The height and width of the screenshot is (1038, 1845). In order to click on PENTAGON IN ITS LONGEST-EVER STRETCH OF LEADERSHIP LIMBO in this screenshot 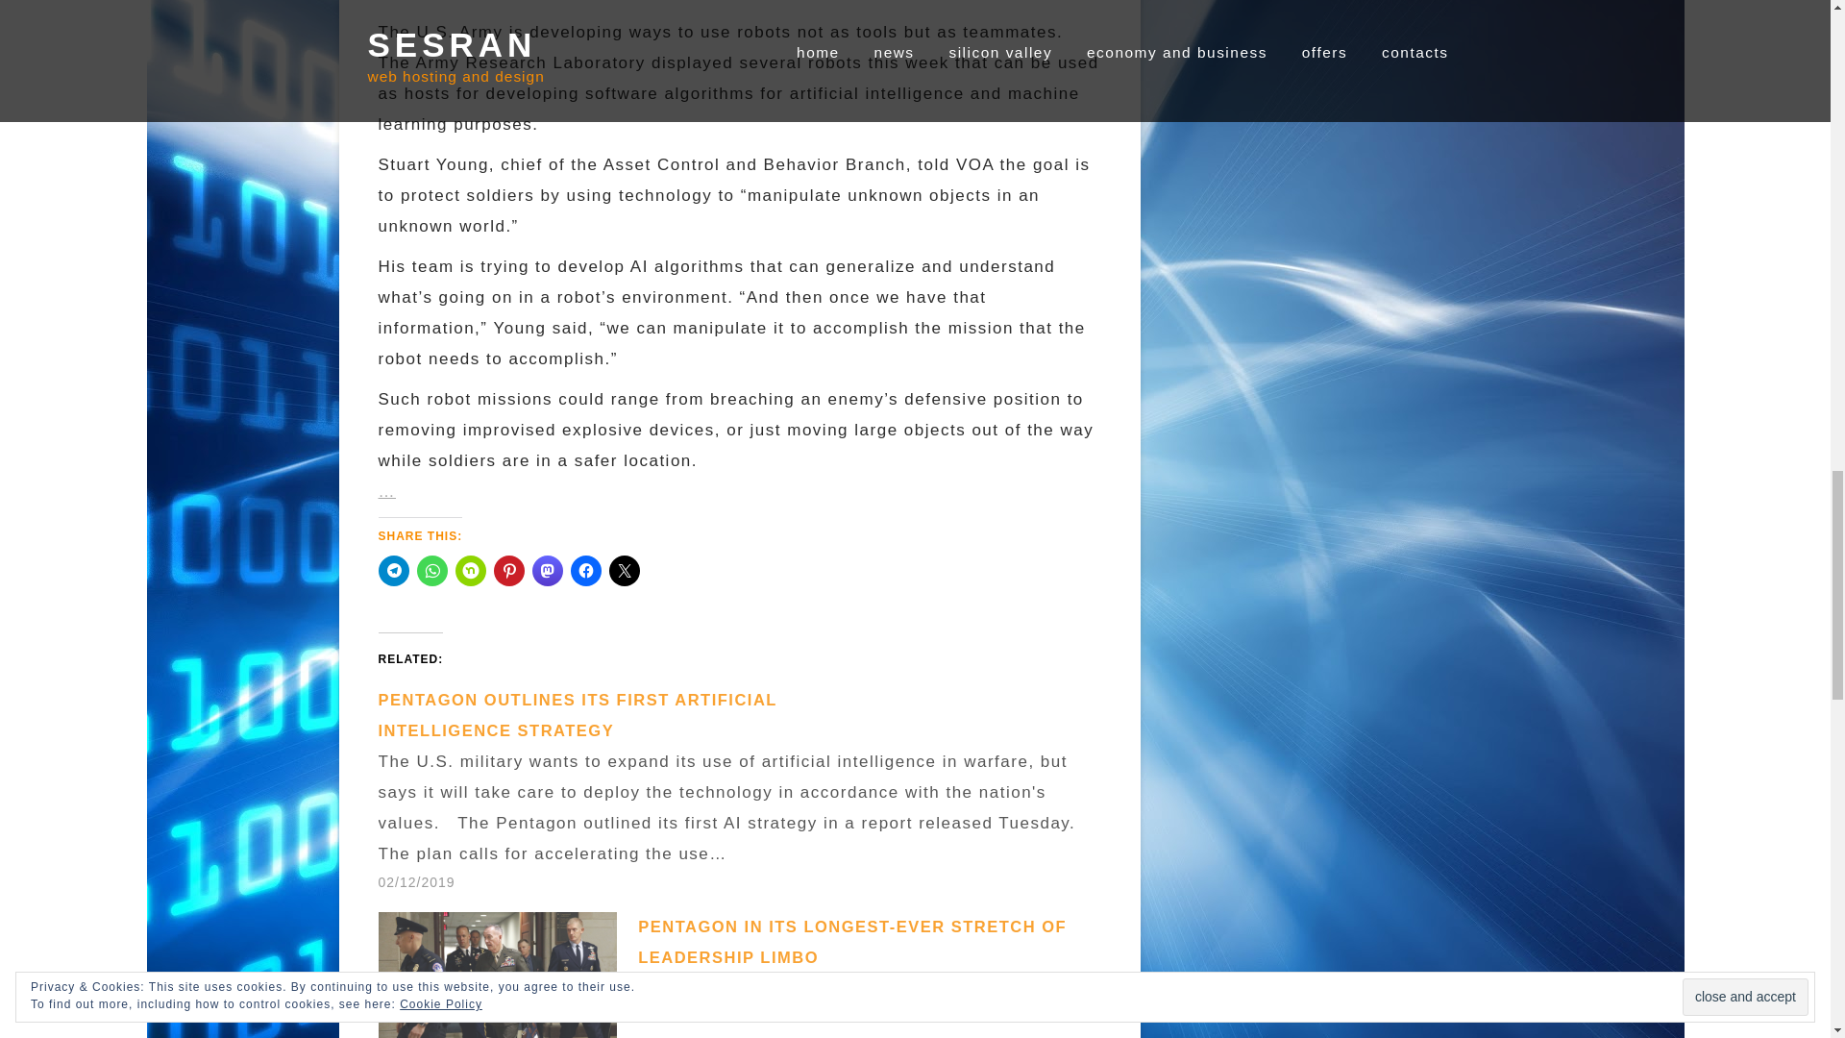, I will do `click(851, 942)`.